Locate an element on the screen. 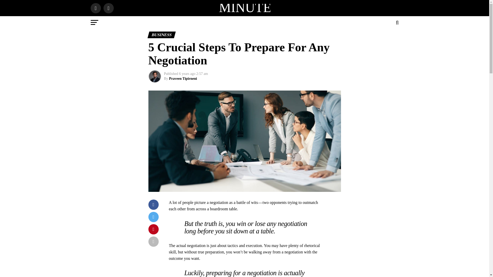 The height and width of the screenshot is (277, 493). Posts by Praveen Tipirneni is located at coordinates (183, 78).